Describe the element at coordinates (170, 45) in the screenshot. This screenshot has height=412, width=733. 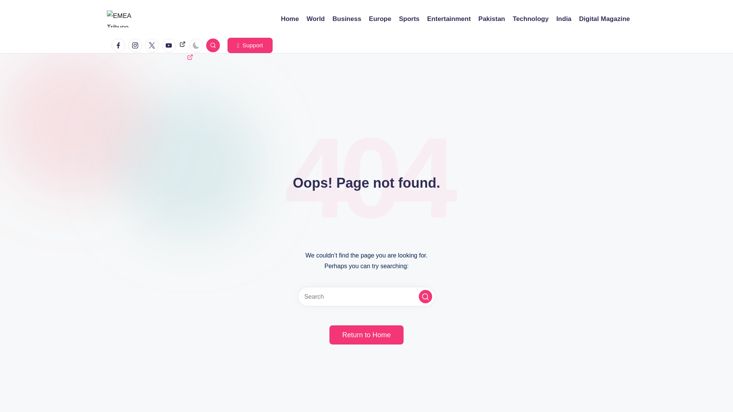
I see `youtube` at that location.